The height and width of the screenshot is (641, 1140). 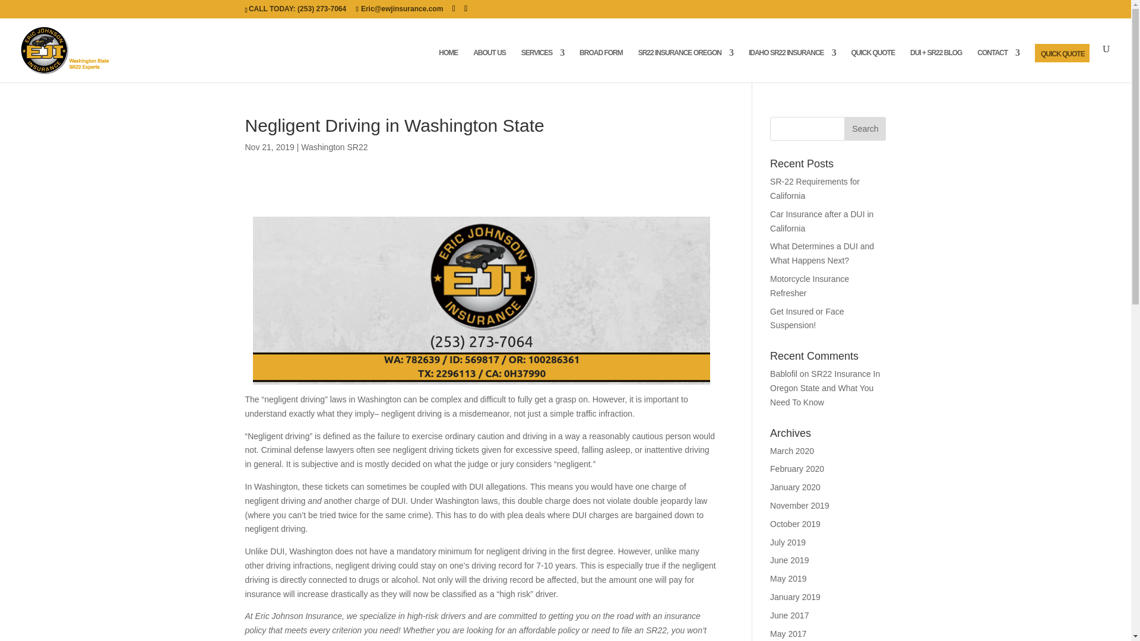 What do you see at coordinates (489, 65) in the screenshot?
I see `ABOUT US` at bounding box center [489, 65].